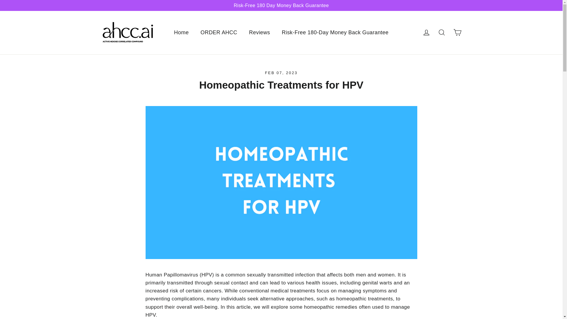 The image size is (567, 319). What do you see at coordinates (442, 32) in the screenshot?
I see `icon-cart` at bounding box center [442, 32].